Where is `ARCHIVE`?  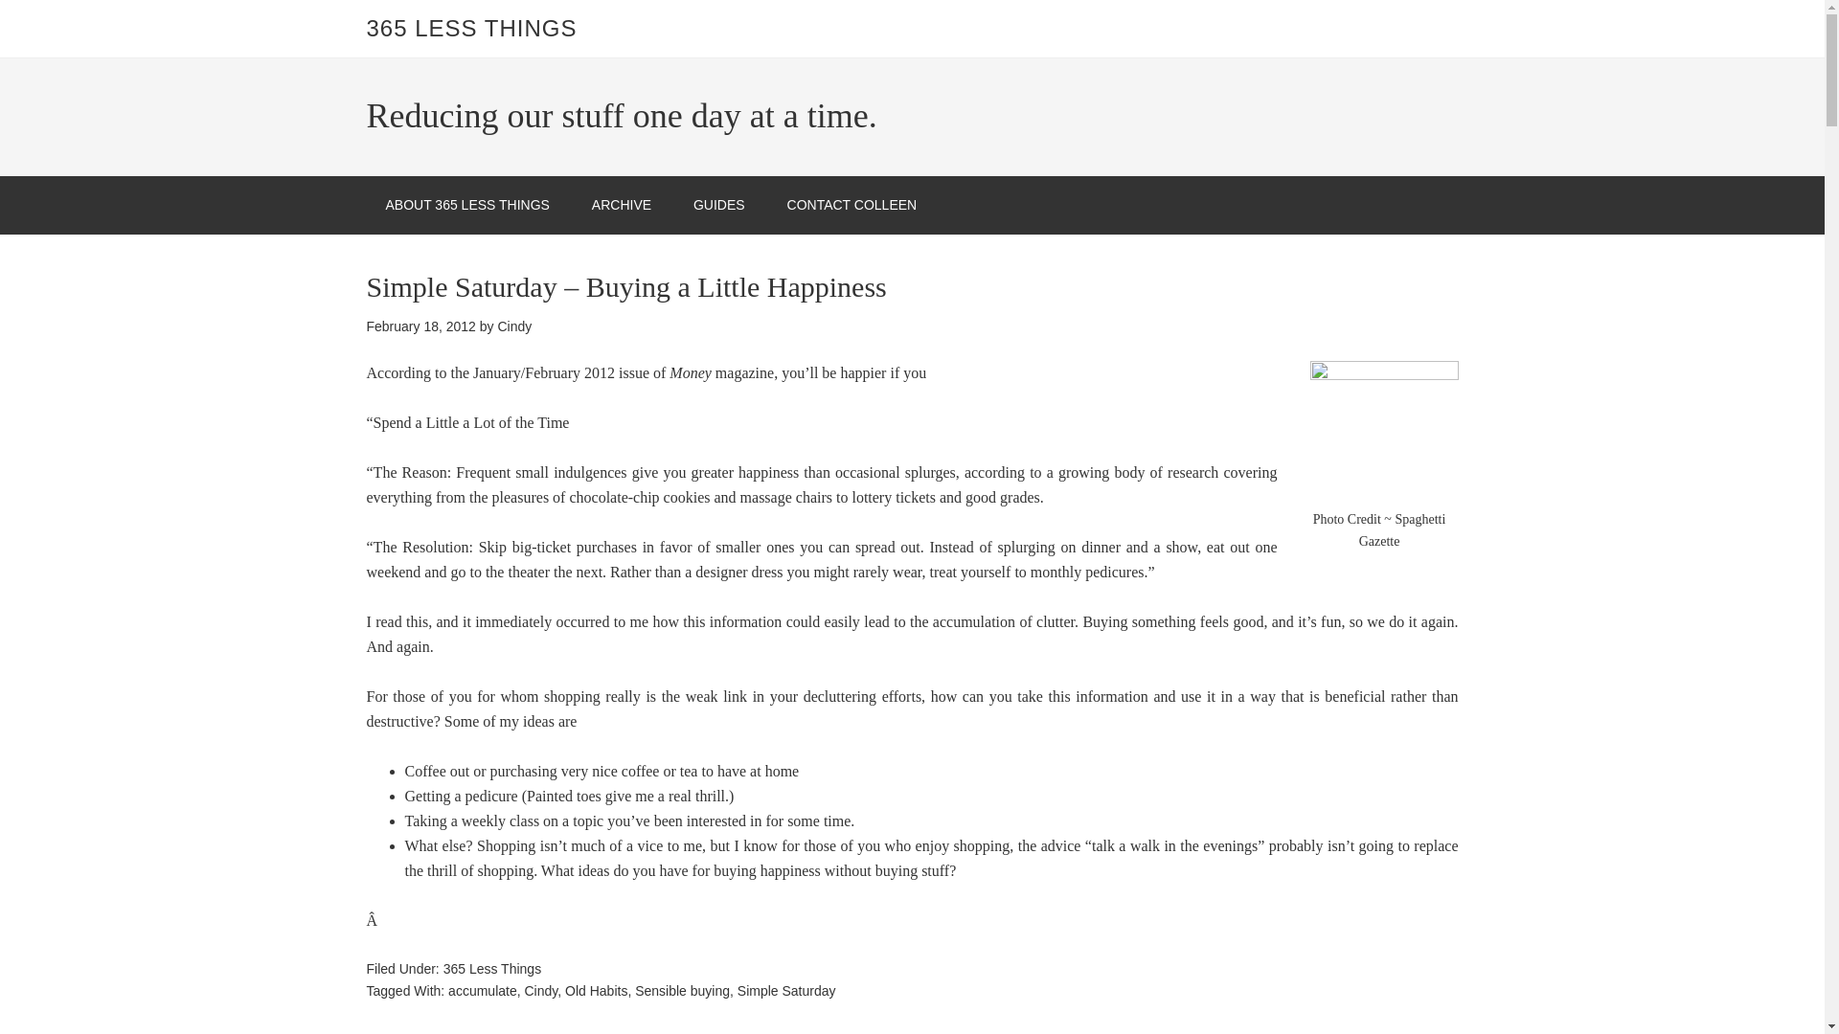
ARCHIVE is located at coordinates (621, 205).